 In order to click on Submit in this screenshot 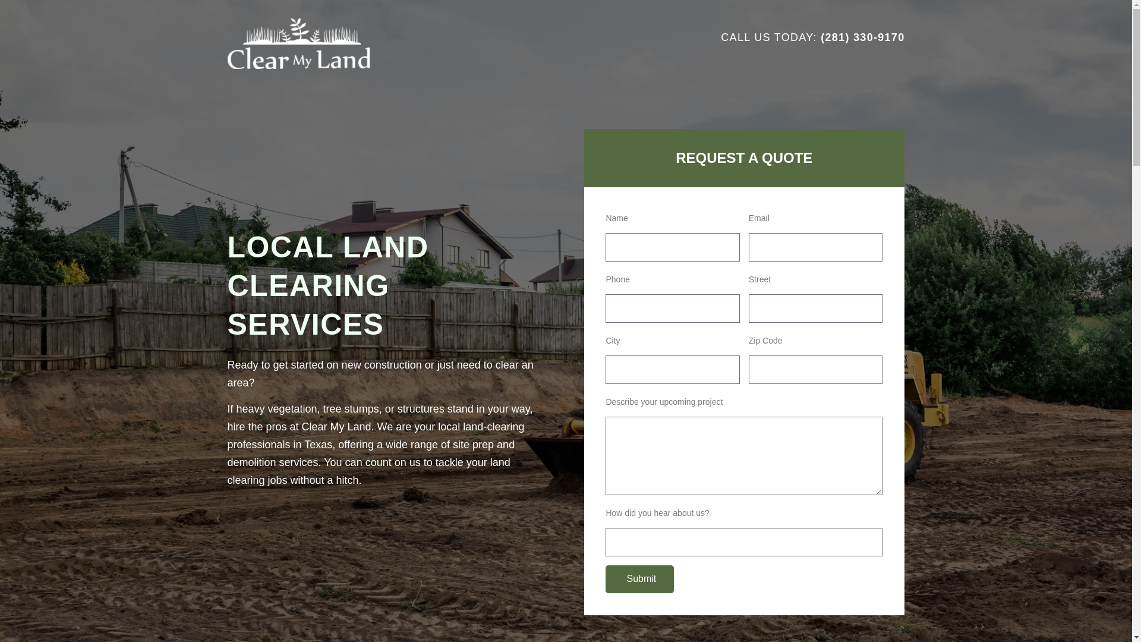, I will do `click(958, 579)`.